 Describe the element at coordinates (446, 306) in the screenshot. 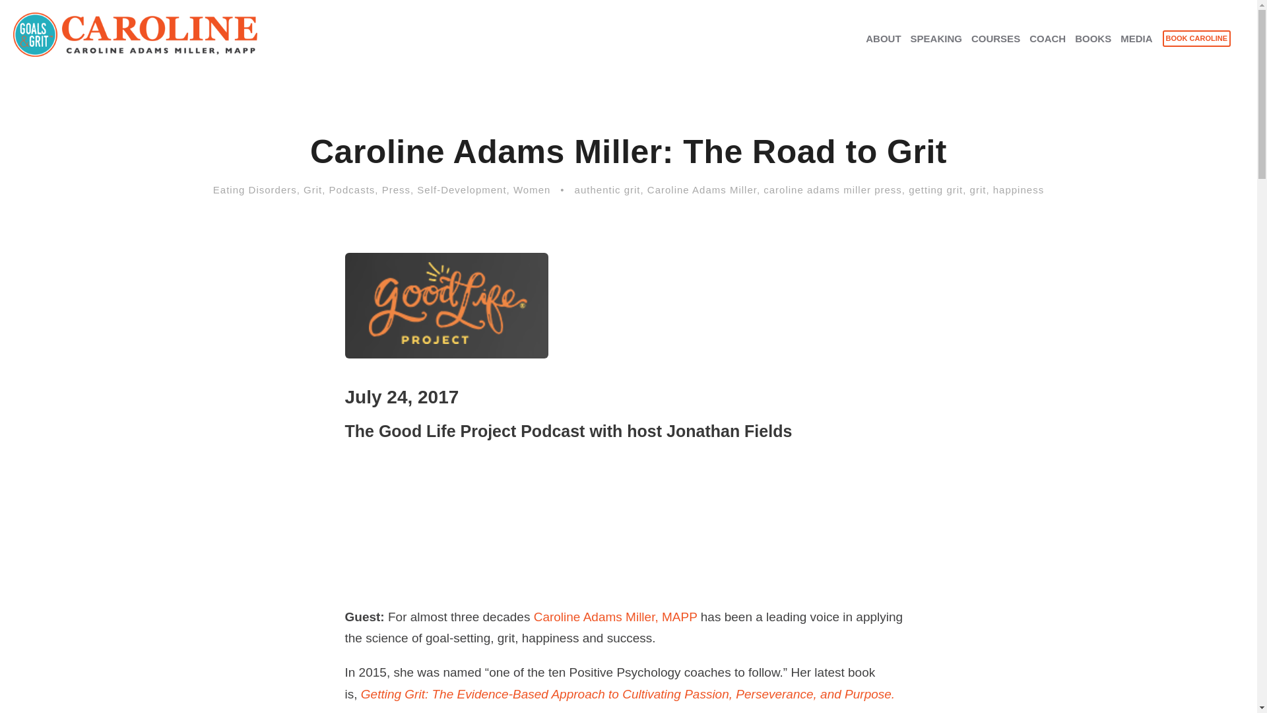

I see `GLP Radio Good Life Project` at that location.